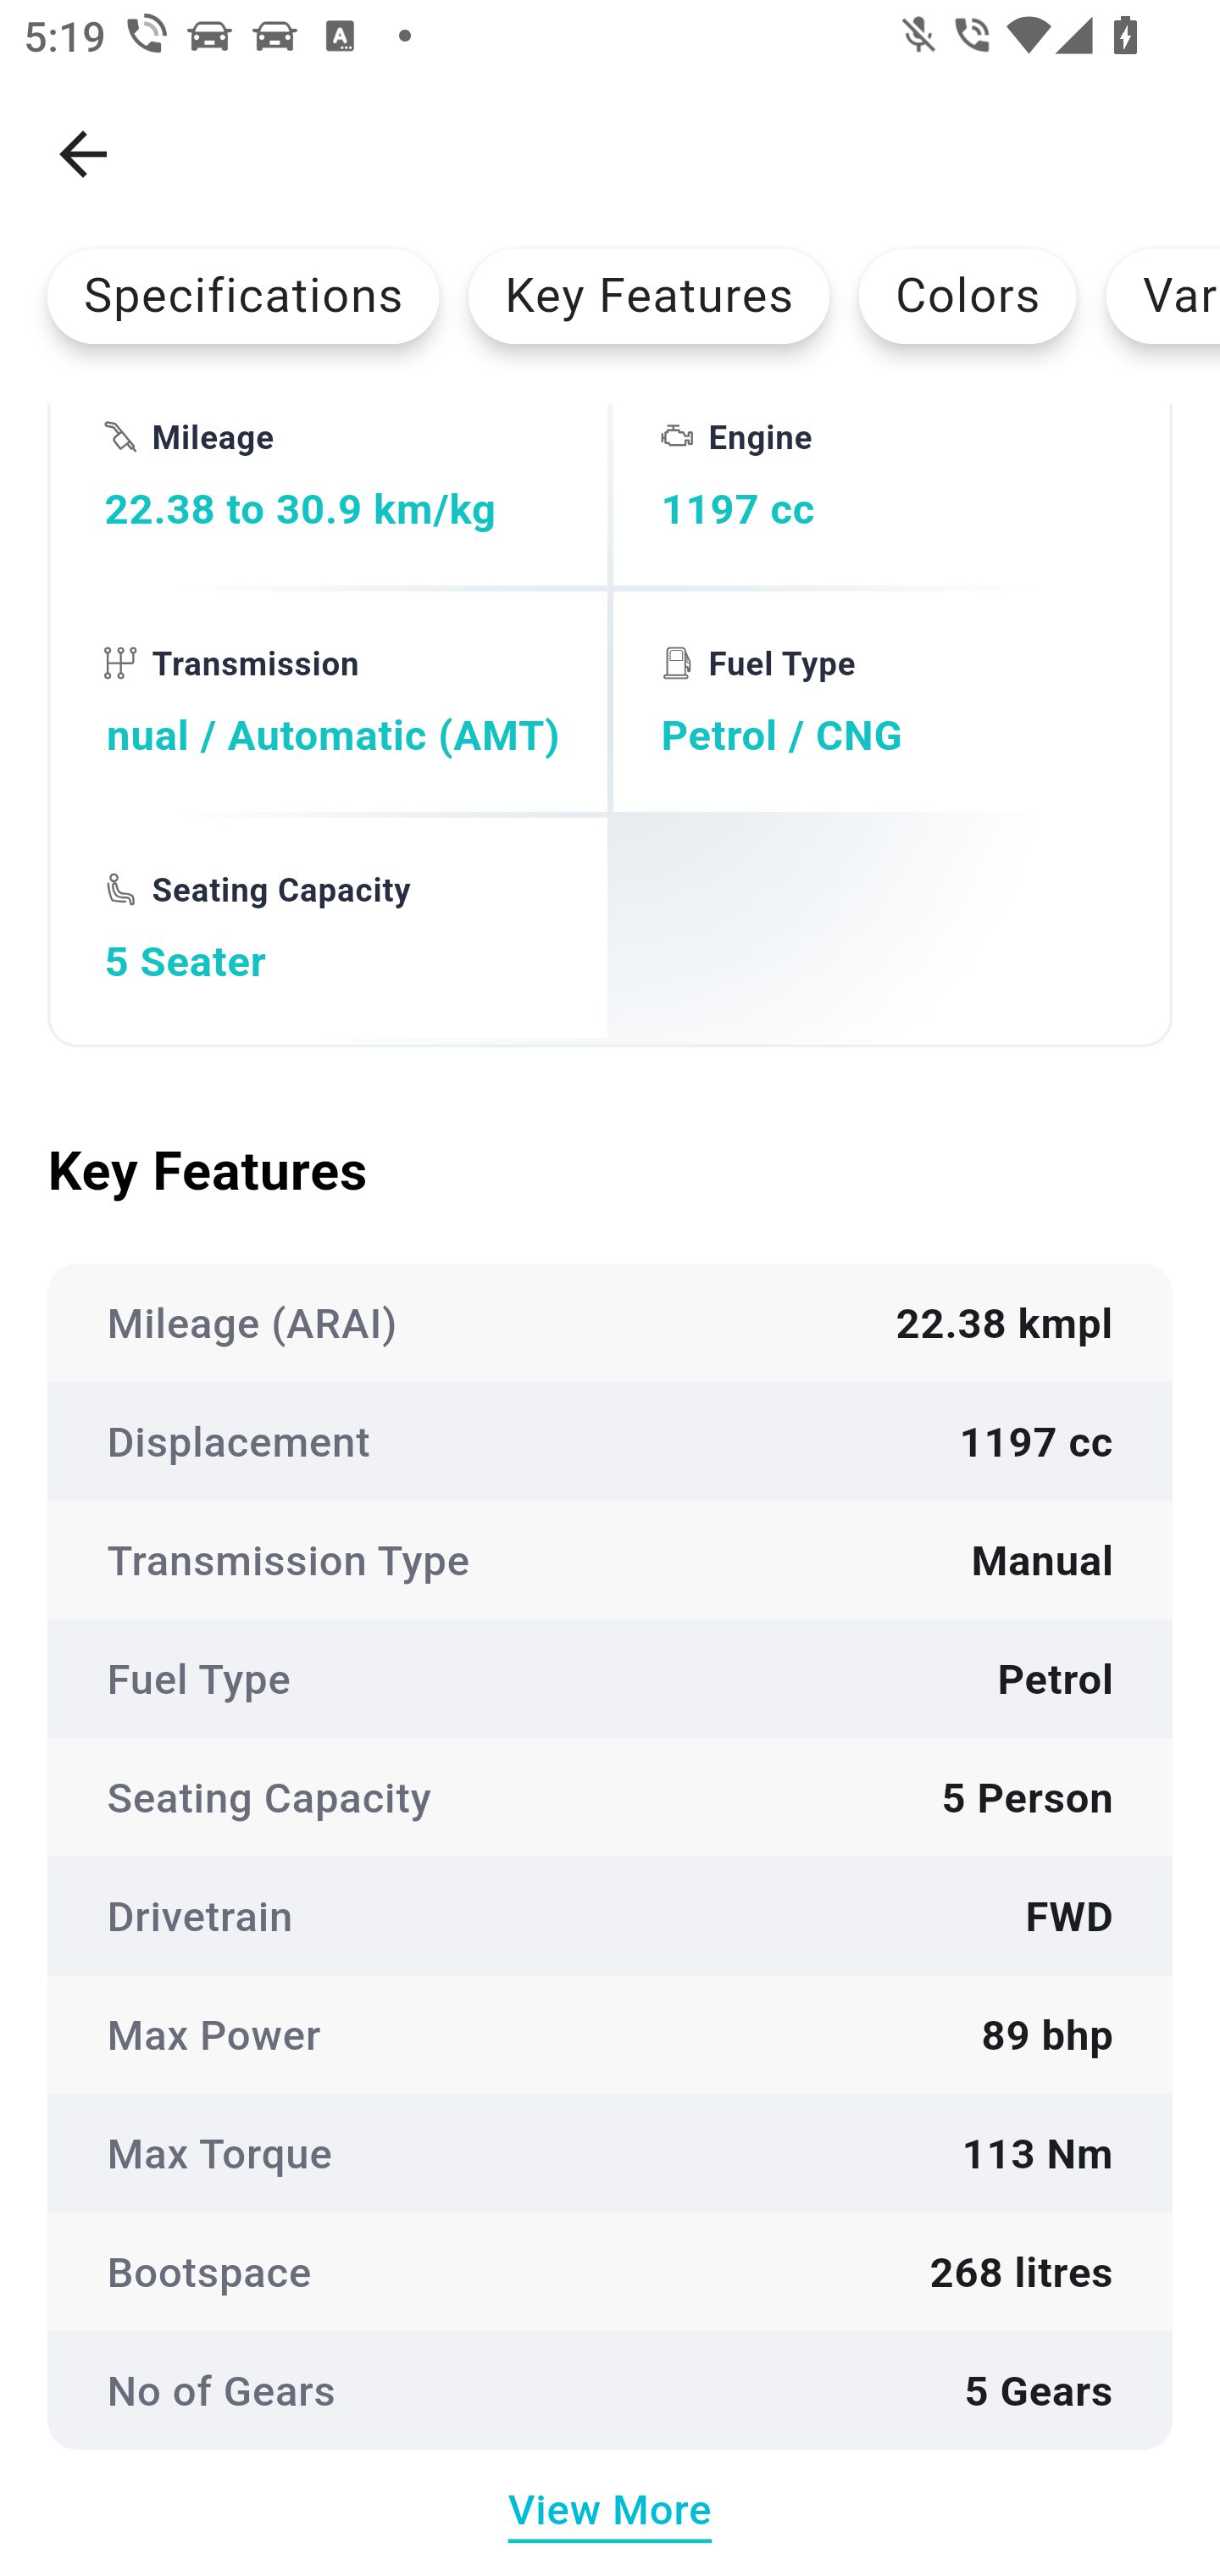 The image size is (1220, 2576). What do you see at coordinates (888, 702) in the screenshot?
I see `Fuel Type Petrol / CNG` at bounding box center [888, 702].